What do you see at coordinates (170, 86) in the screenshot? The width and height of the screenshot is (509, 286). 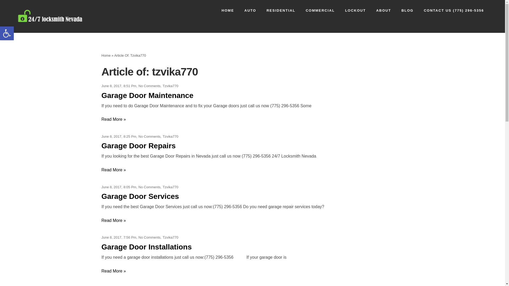 I see `Tzvika770` at bounding box center [170, 86].